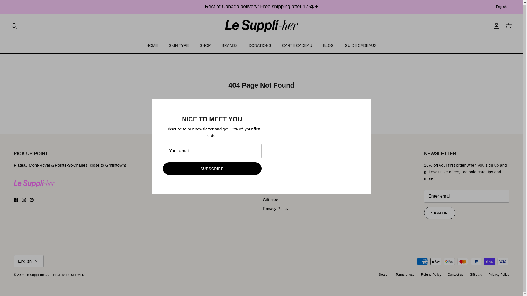  What do you see at coordinates (205, 45) in the screenshot?
I see `Down` at bounding box center [205, 45].